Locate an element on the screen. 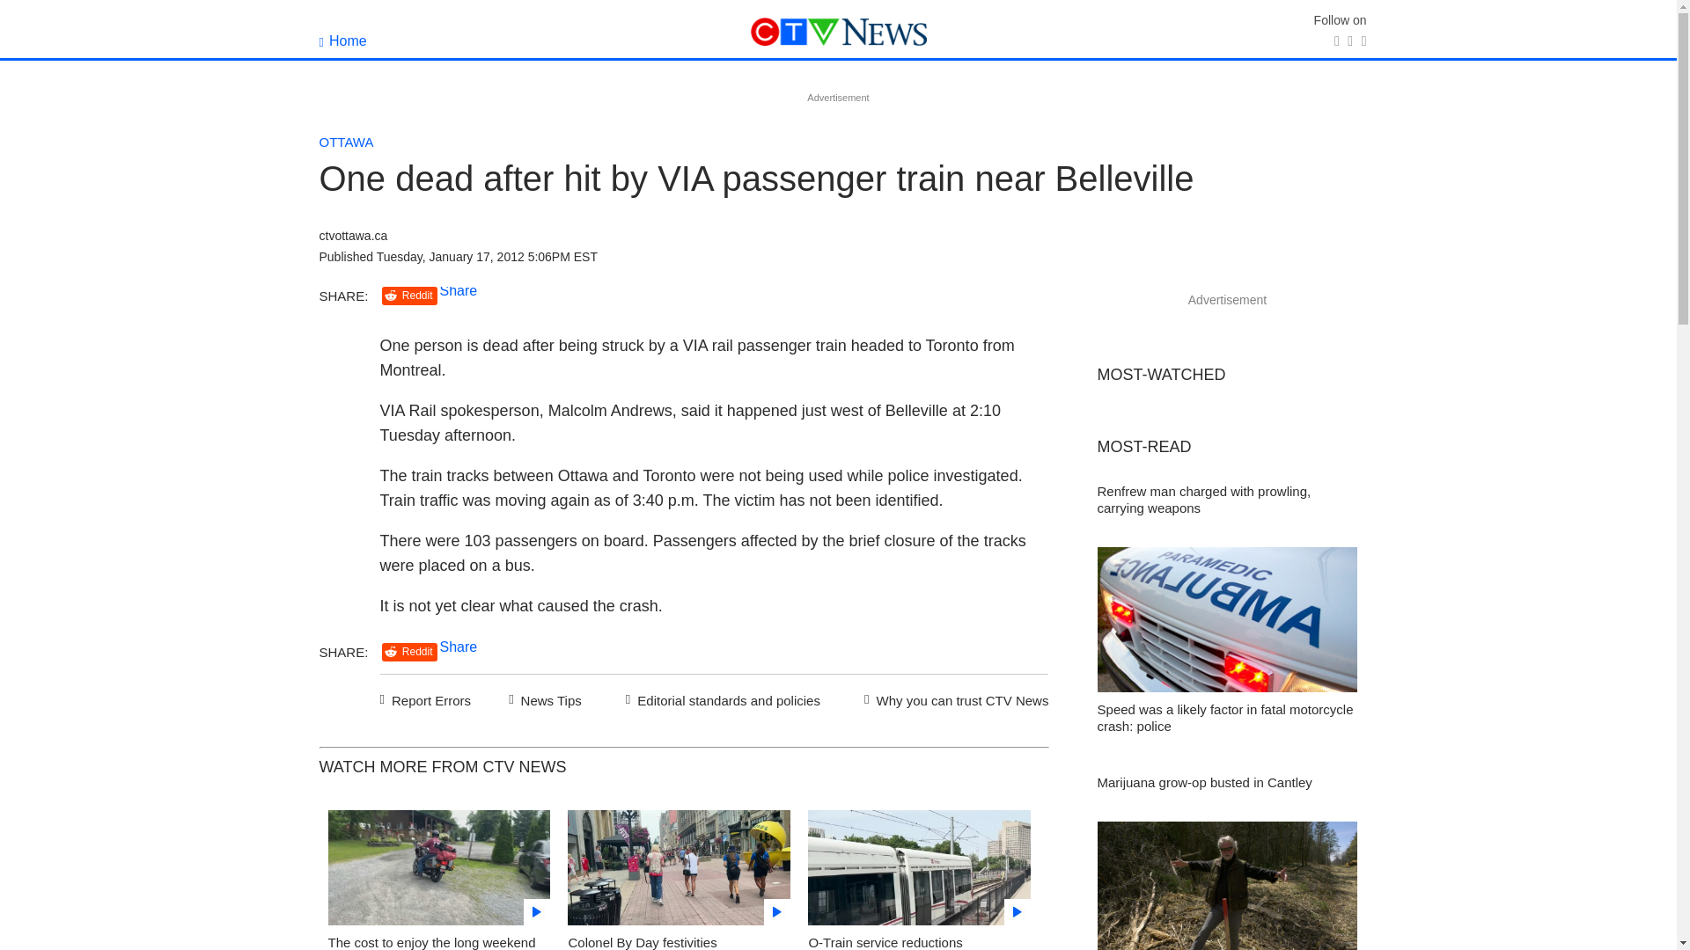 This screenshot has height=950, width=1690. Report Errors is located at coordinates (426, 698).